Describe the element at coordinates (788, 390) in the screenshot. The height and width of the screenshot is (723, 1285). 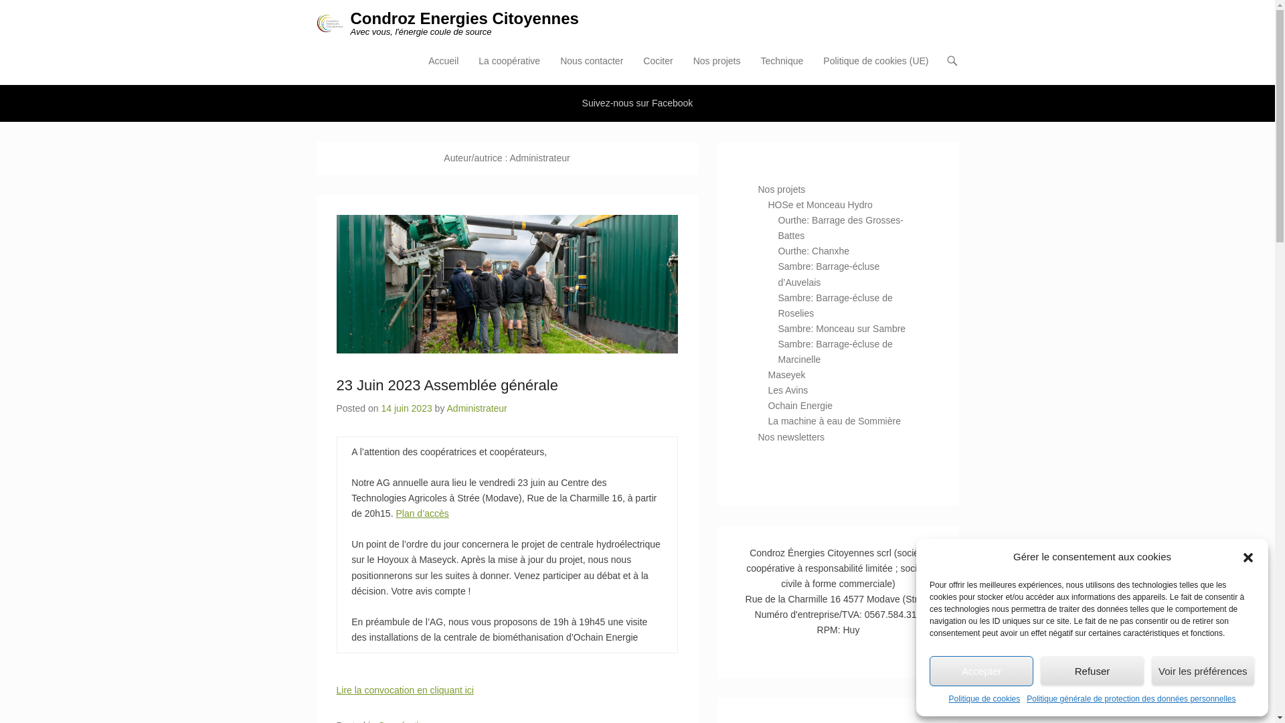
I see `Les Avins` at that location.